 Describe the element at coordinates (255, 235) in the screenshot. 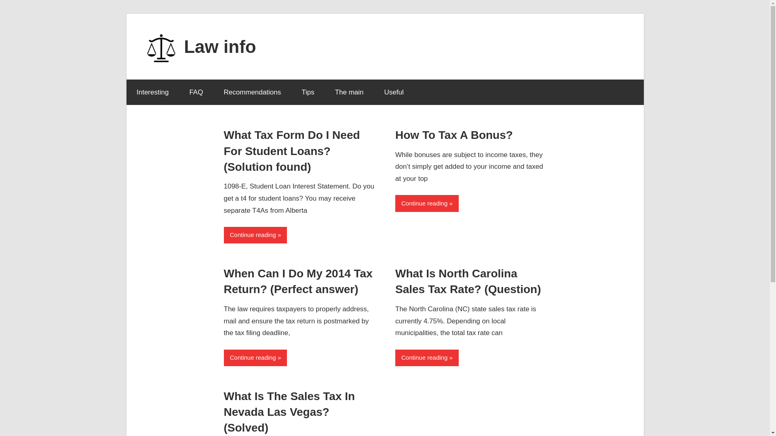

I see `Continue reading` at that location.